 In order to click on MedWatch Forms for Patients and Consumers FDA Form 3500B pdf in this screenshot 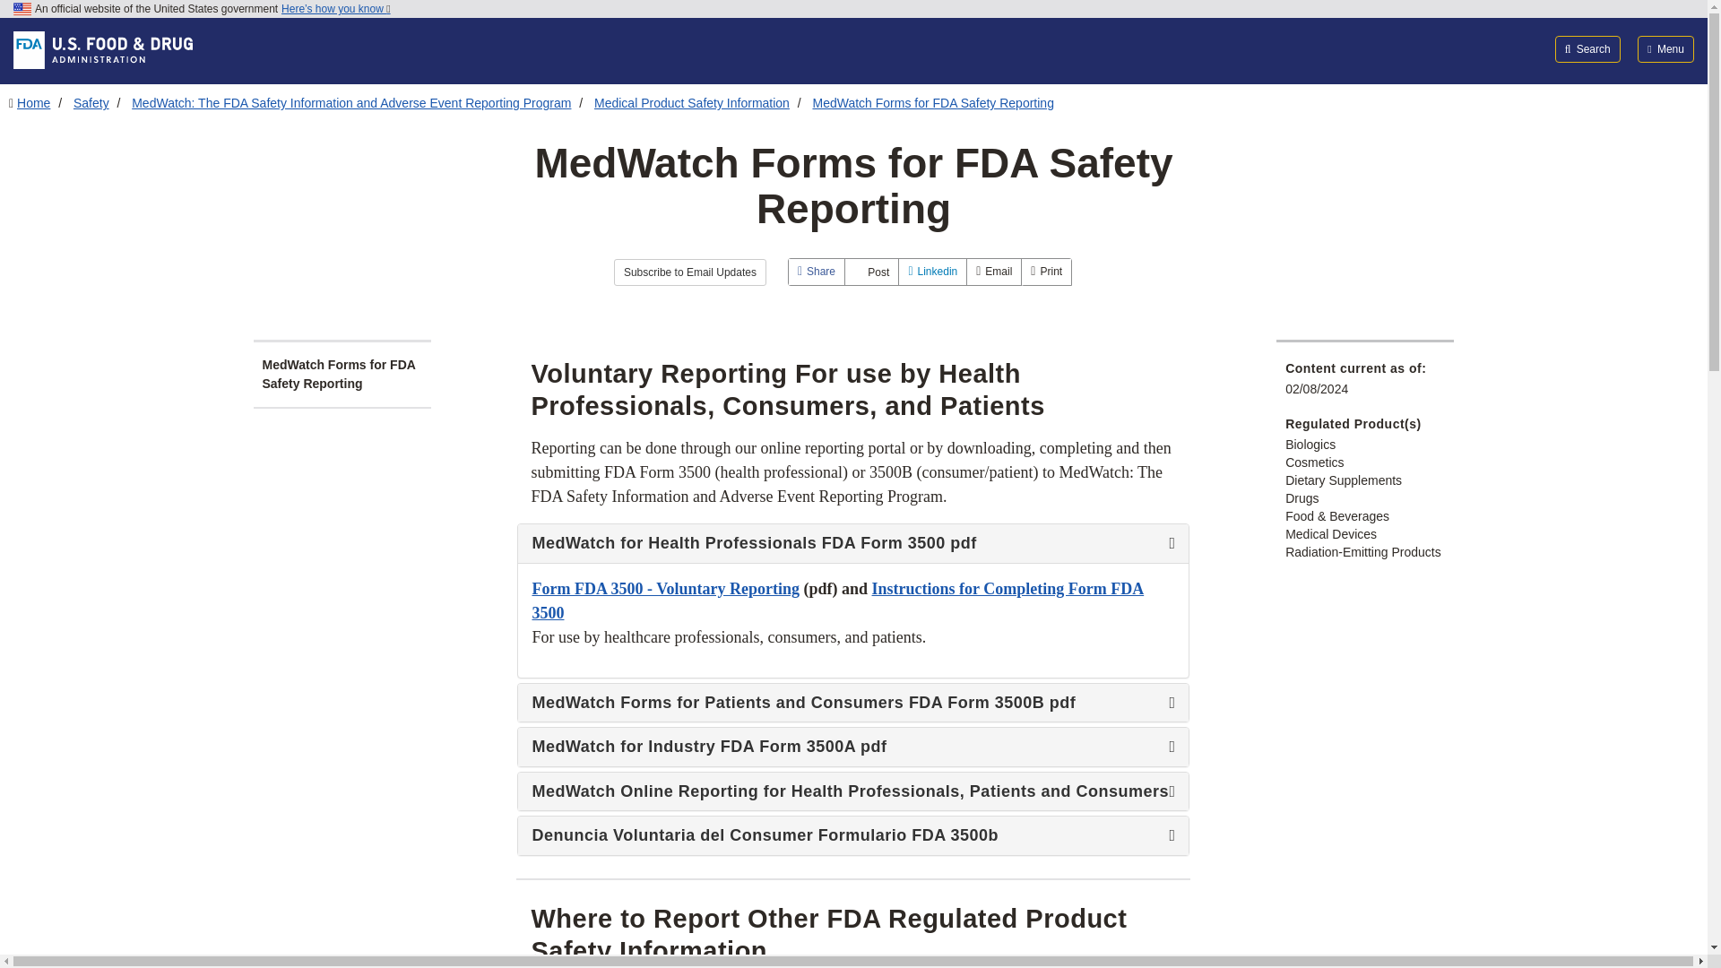, I will do `click(853, 703)`.